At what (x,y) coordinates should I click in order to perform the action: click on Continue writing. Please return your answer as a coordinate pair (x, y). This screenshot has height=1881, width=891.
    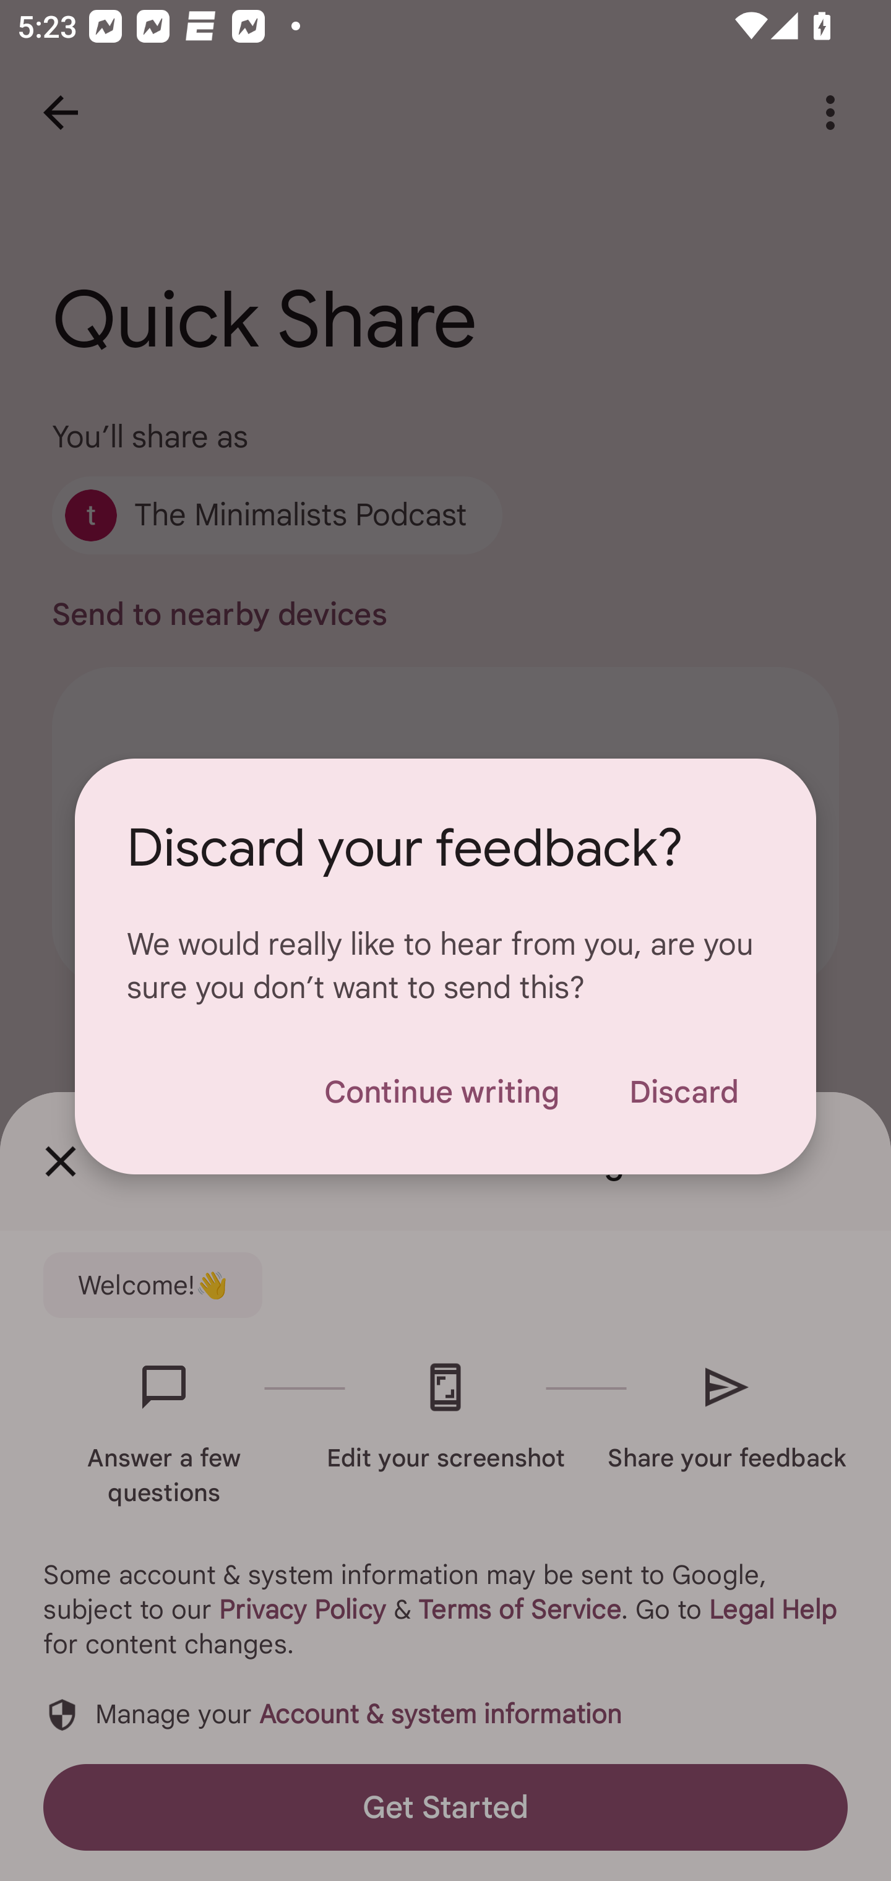
    Looking at the image, I should click on (441, 1091).